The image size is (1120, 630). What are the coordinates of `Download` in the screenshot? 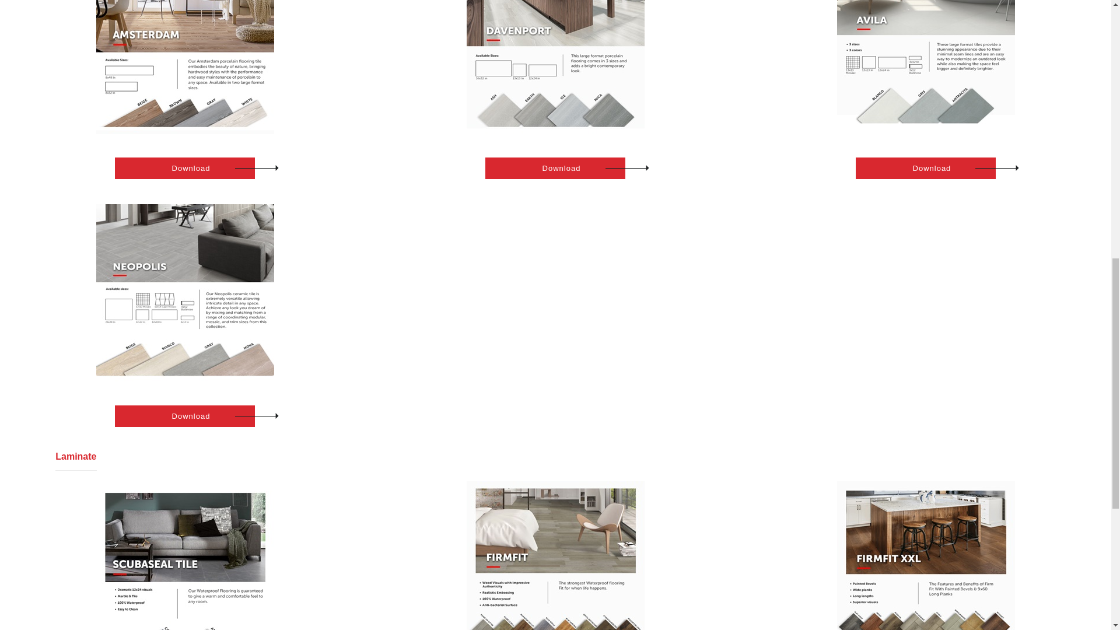 It's located at (185, 416).